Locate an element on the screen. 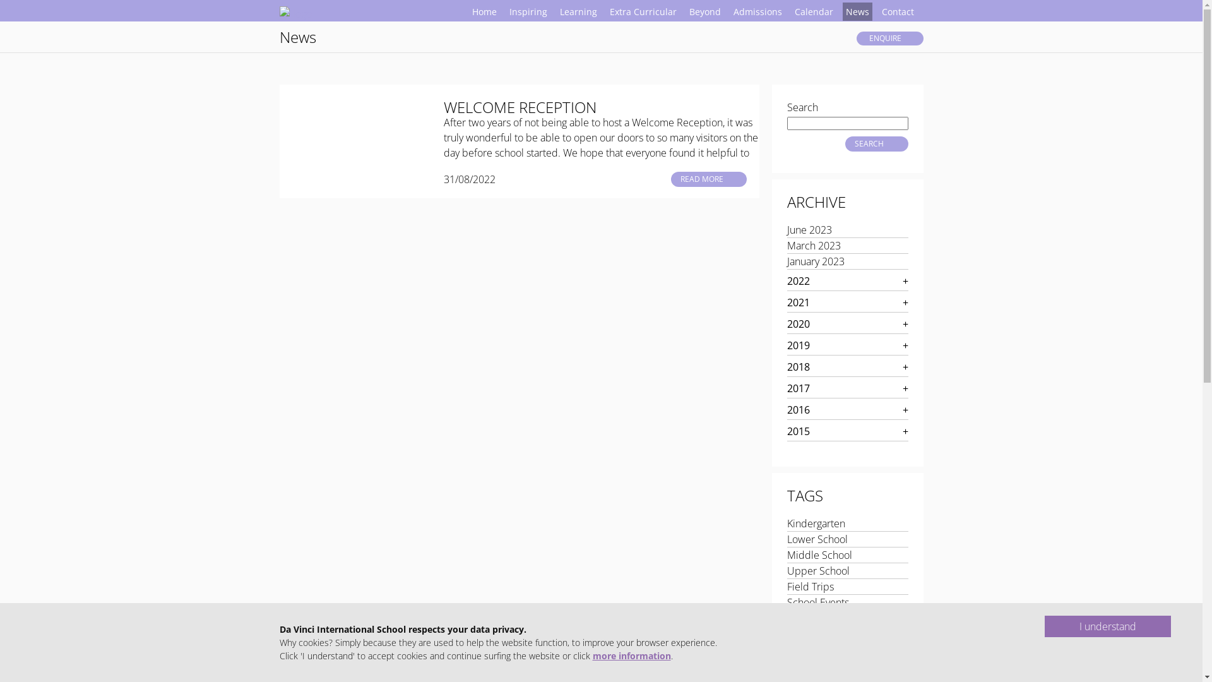 This screenshot has width=1212, height=682. Contact is located at coordinates (898, 11).